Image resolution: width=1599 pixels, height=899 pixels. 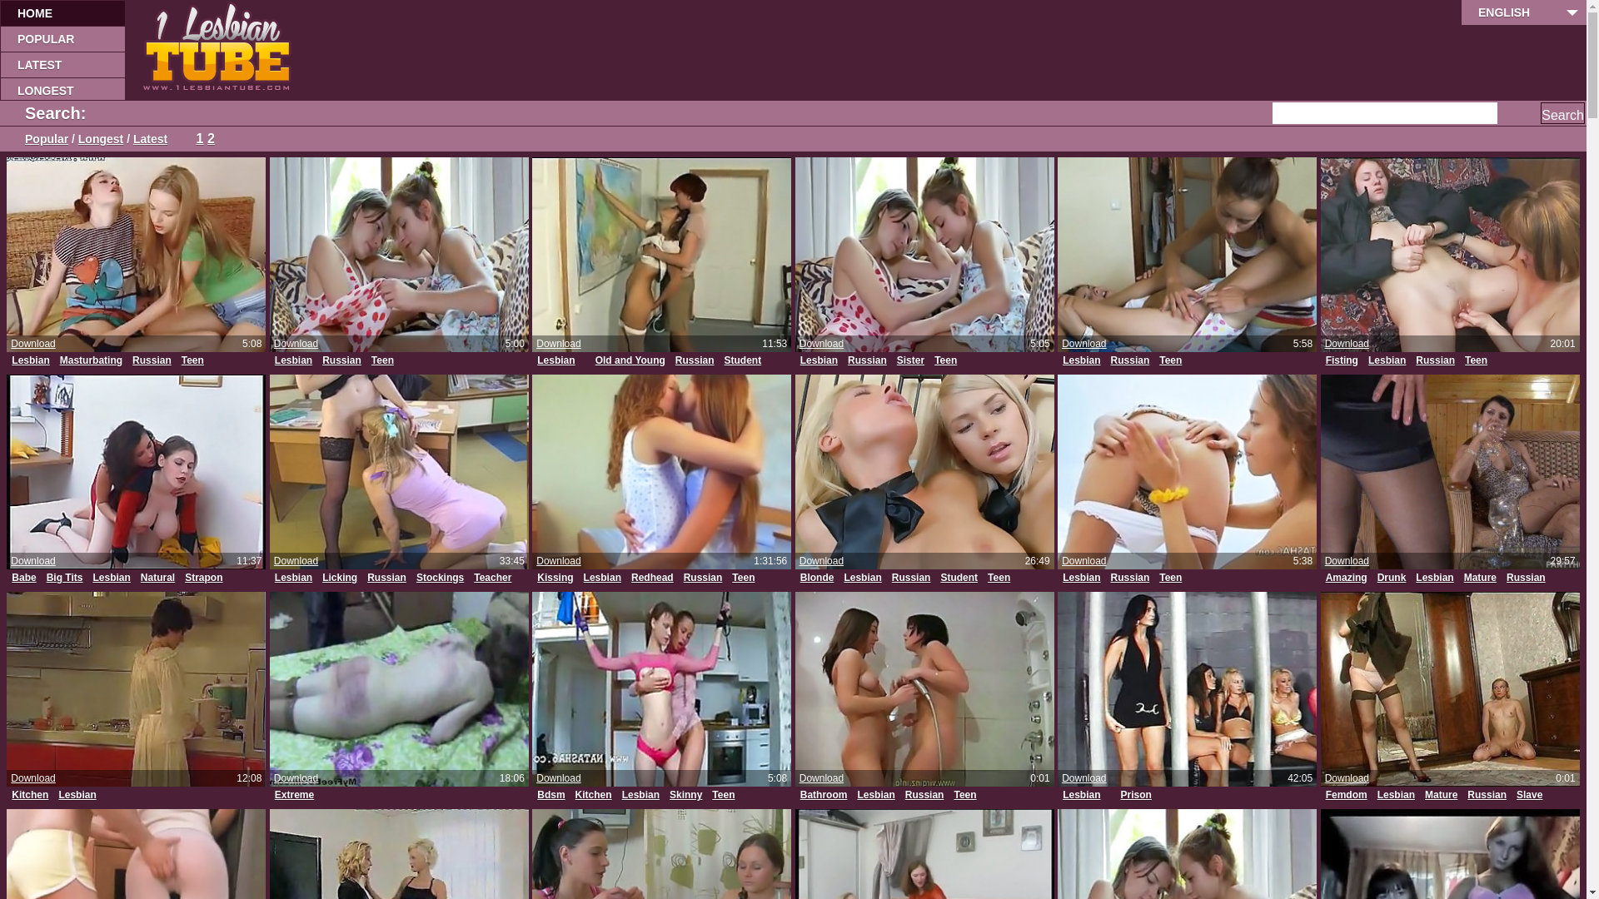 I want to click on Prison, so click(x=1136, y=796).